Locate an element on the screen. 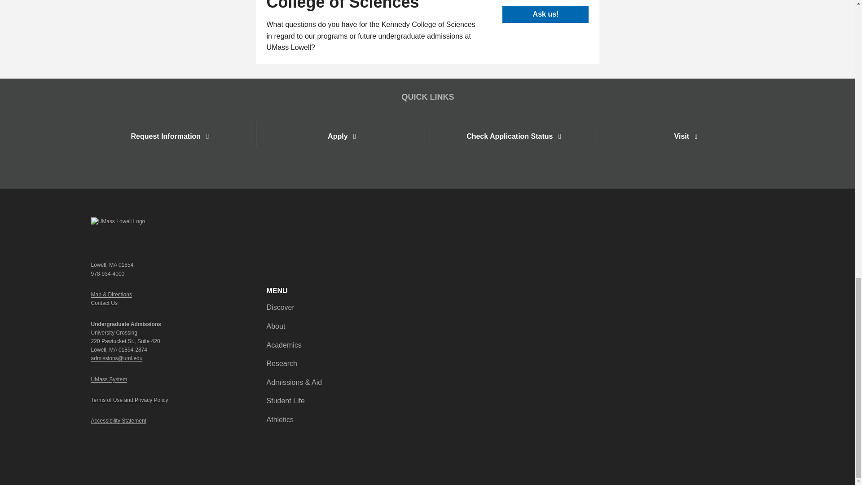 The height and width of the screenshot is (485, 862). Ask us! is located at coordinates (545, 14).